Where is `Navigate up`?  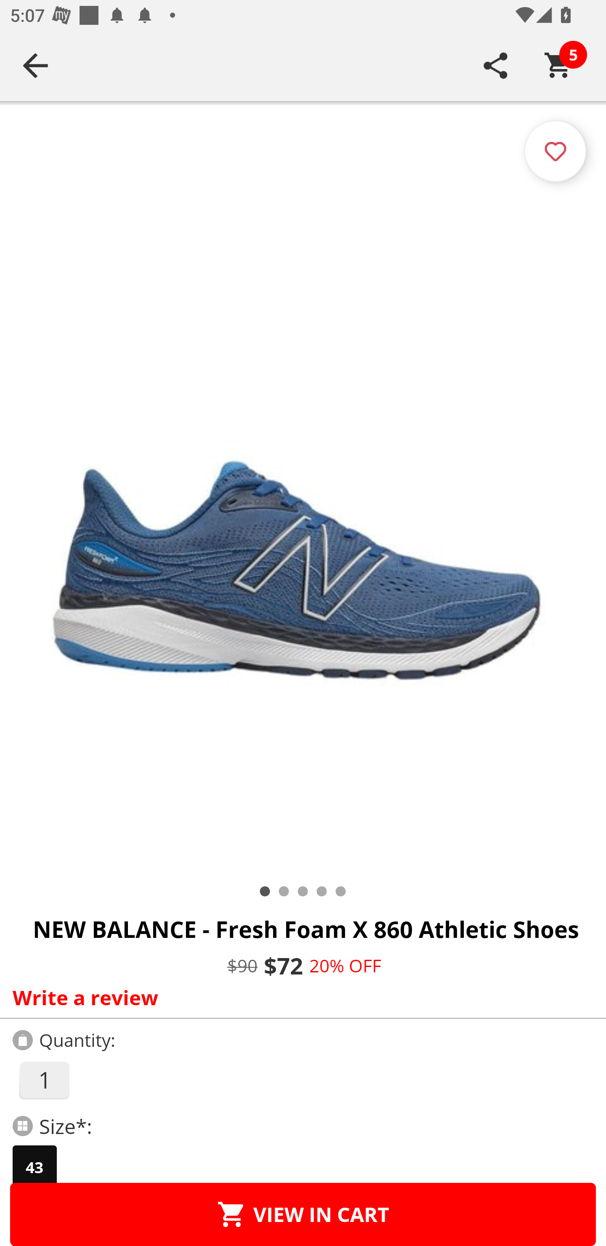 Navigate up is located at coordinates (35, 65).